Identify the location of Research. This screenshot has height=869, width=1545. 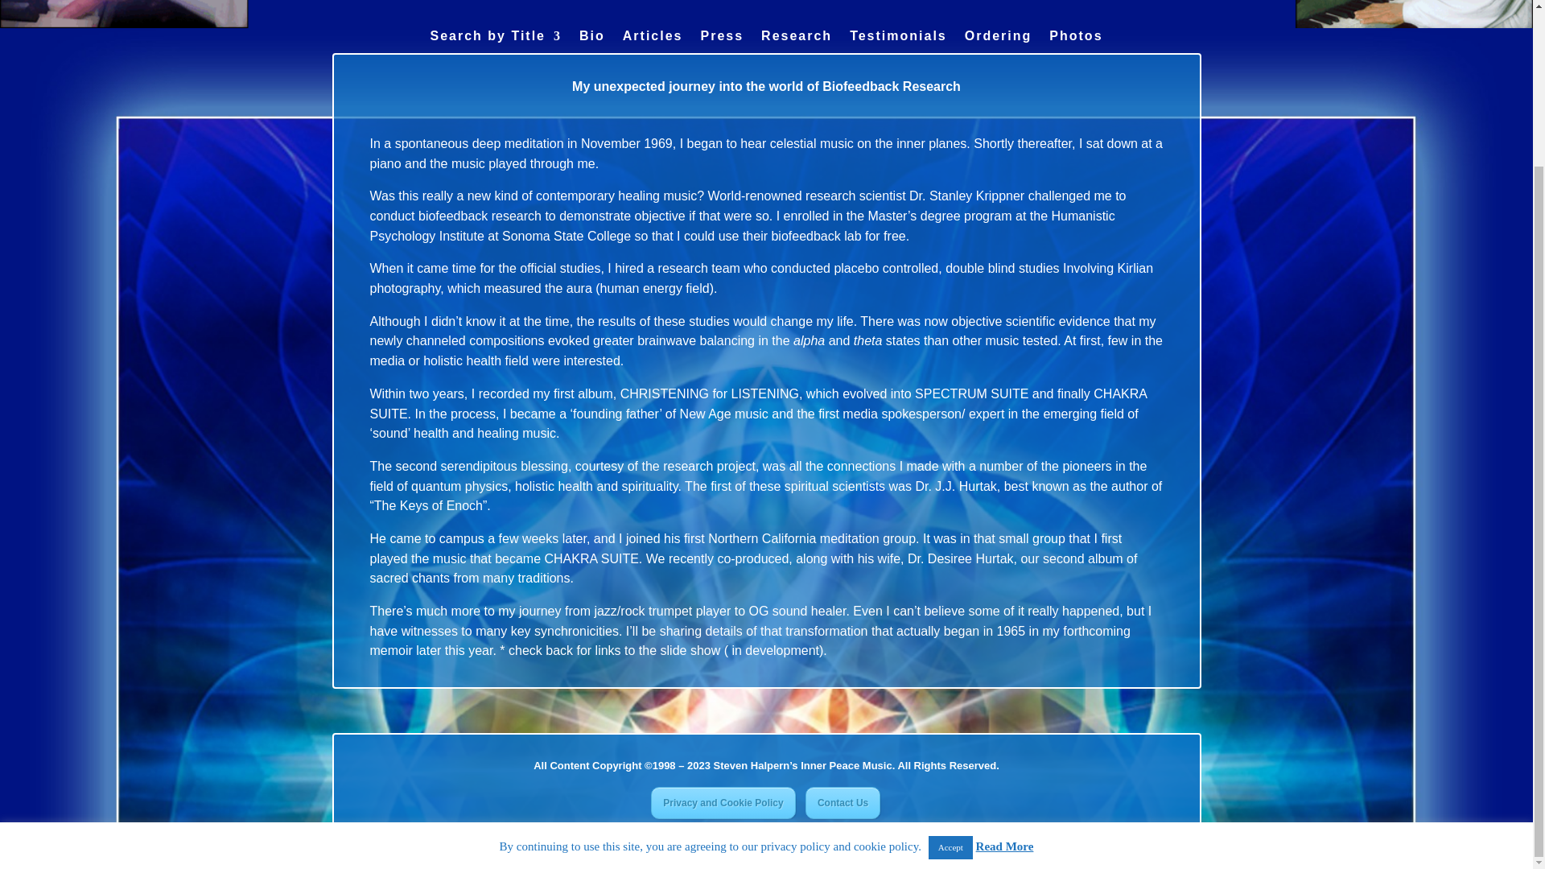
(797, 47).